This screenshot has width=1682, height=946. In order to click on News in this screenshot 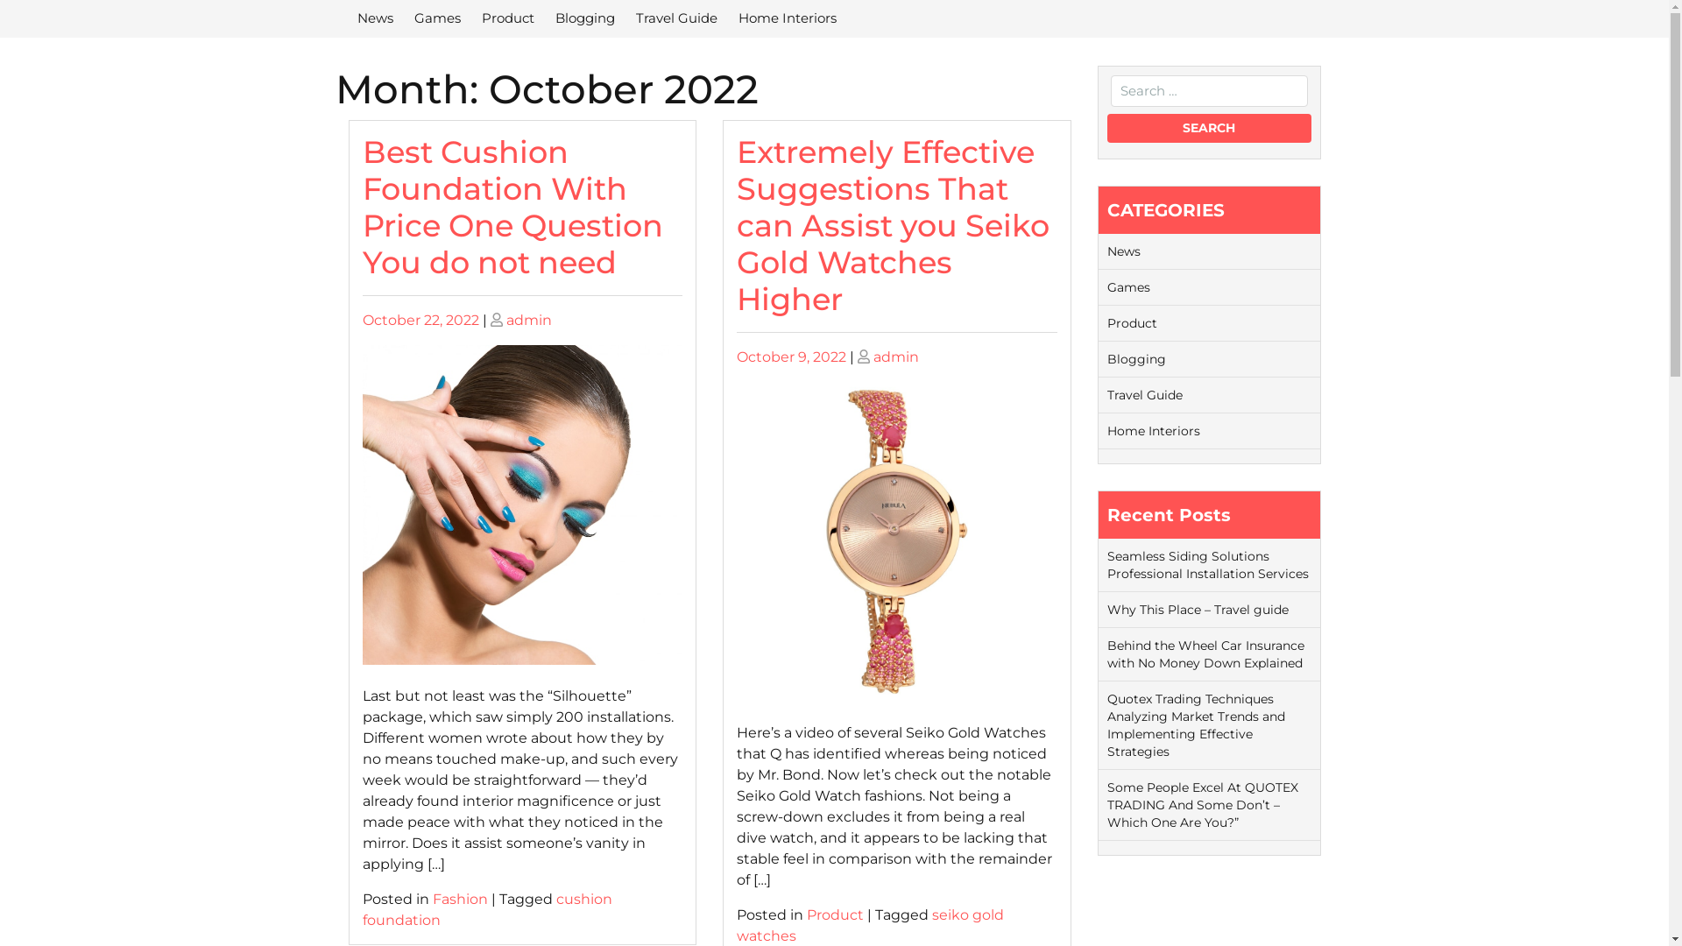, I will do `click(1124, 251)`.